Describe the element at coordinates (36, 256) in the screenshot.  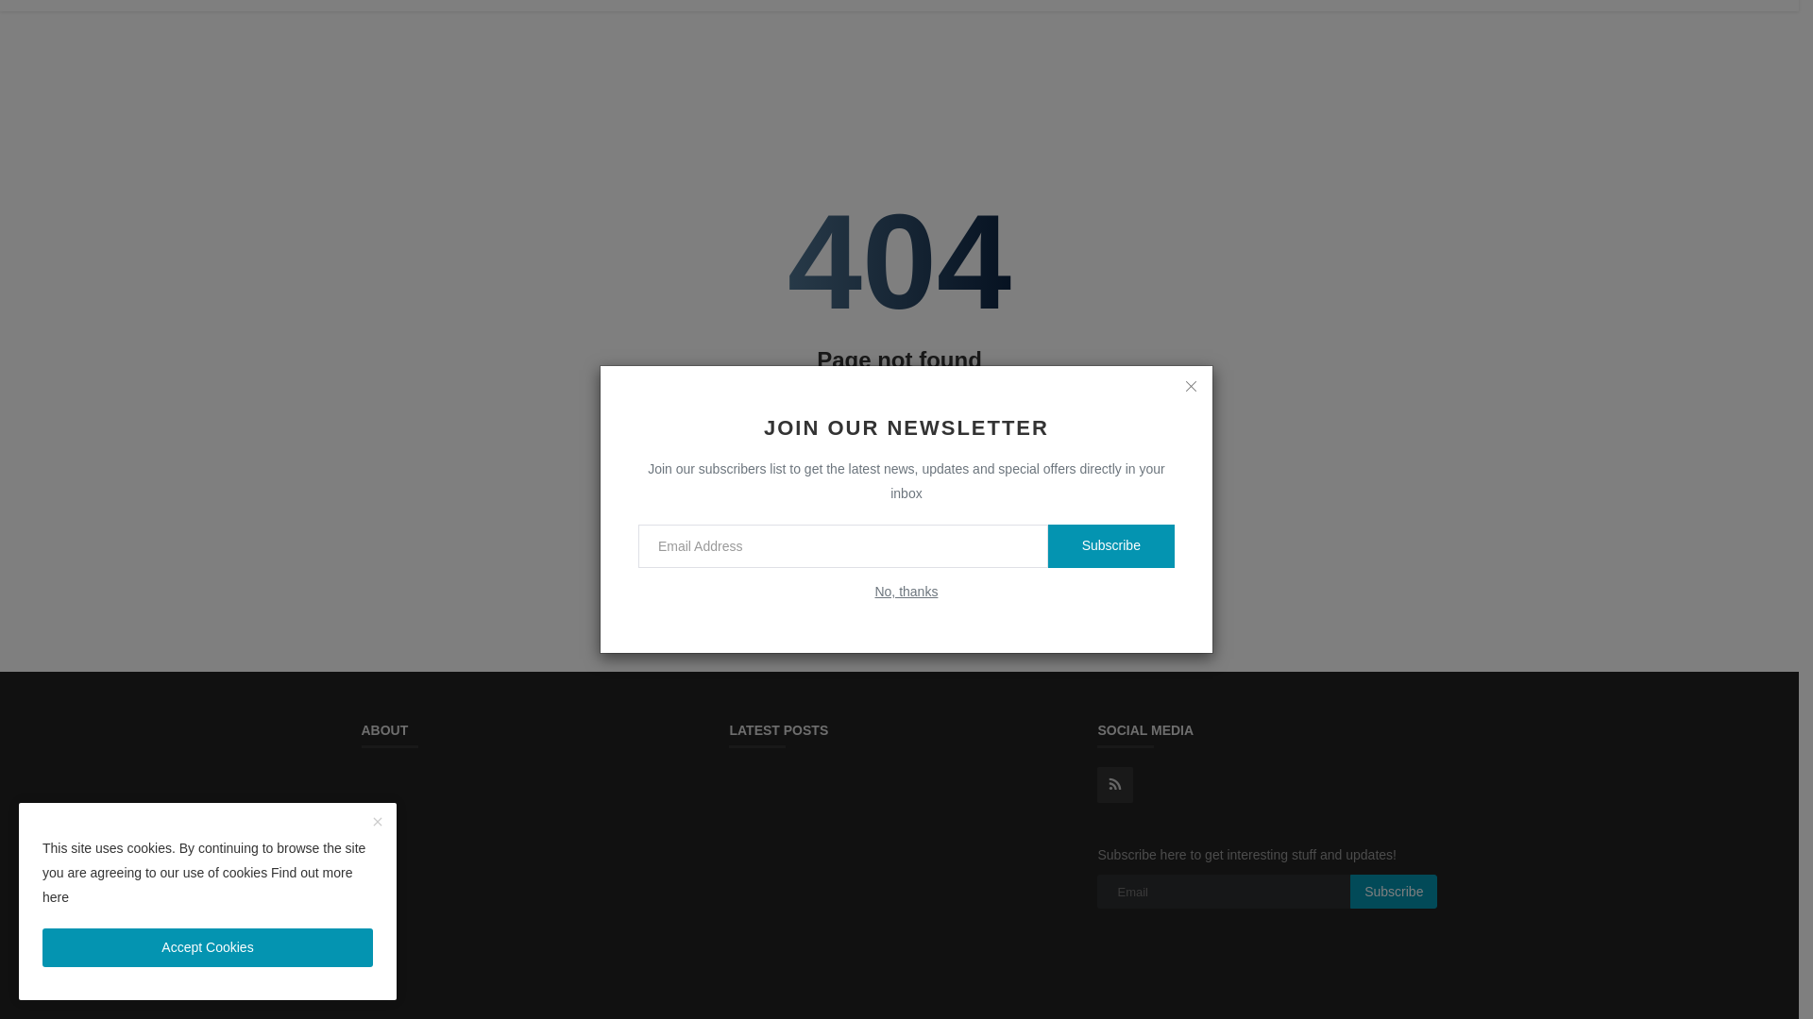
I see `dark` at that location.